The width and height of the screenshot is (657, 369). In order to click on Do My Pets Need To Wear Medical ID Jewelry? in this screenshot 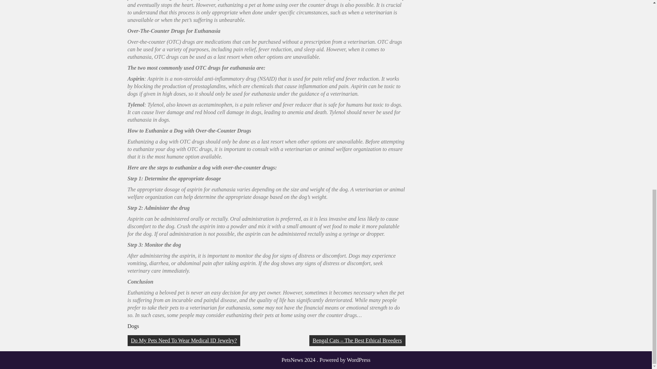, I will do `click(184, 340)`.